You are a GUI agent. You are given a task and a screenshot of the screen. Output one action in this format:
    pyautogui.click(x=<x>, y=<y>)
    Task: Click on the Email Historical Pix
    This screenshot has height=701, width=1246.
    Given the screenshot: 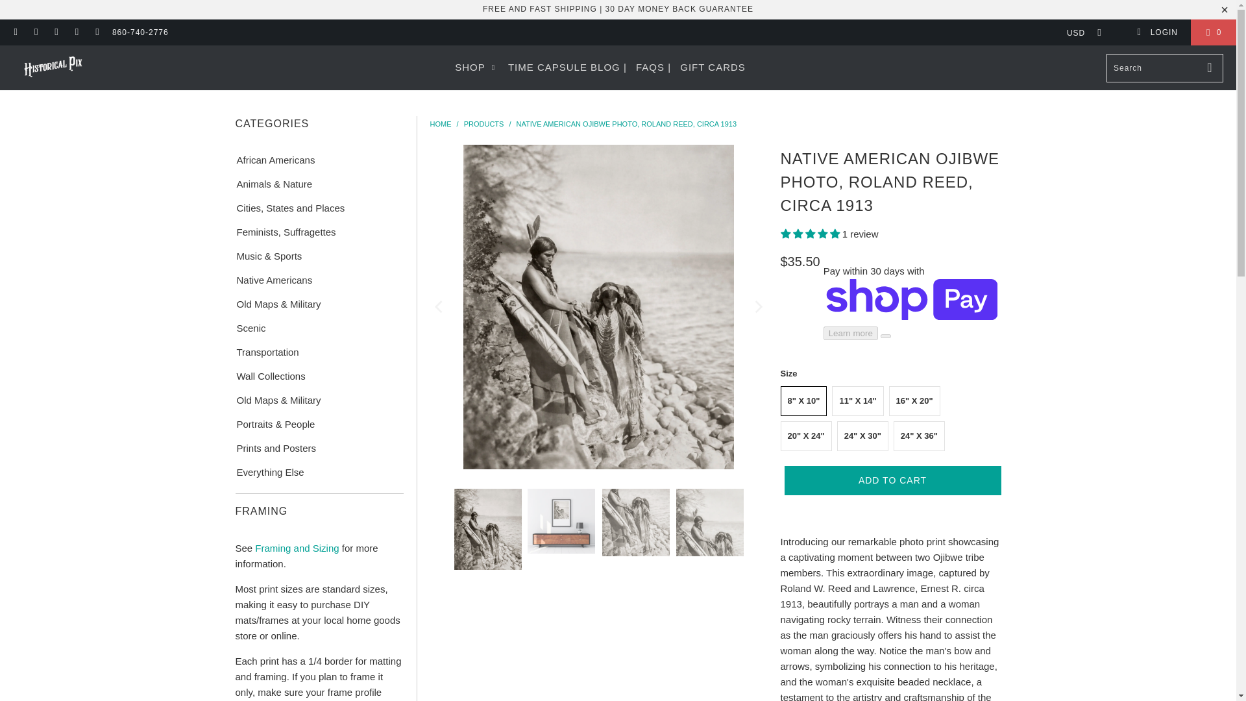 What is the action you would take?
    pyautogui.click(x=96, y=32)
    